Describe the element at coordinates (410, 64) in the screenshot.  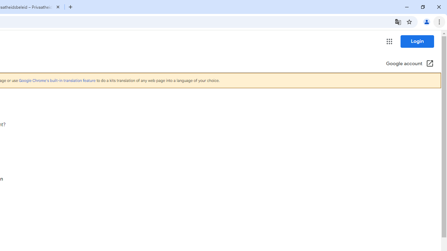
I see `Google Account (Opens in new window)` at that location.